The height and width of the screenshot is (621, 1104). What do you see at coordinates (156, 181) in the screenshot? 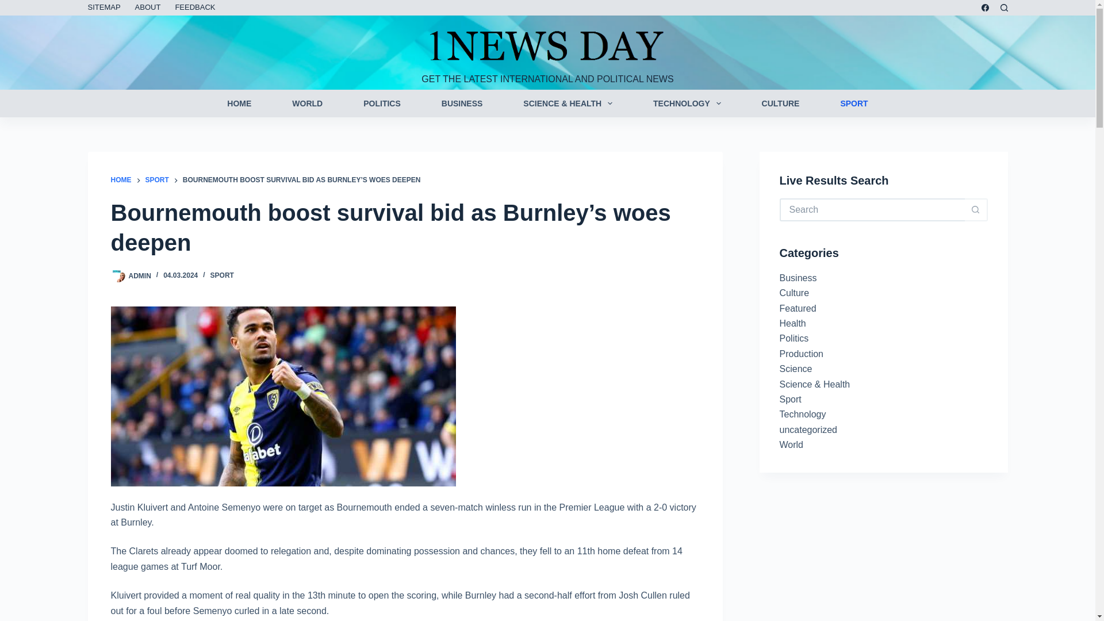
I see `SPORT` at bounding box center [156, 181].